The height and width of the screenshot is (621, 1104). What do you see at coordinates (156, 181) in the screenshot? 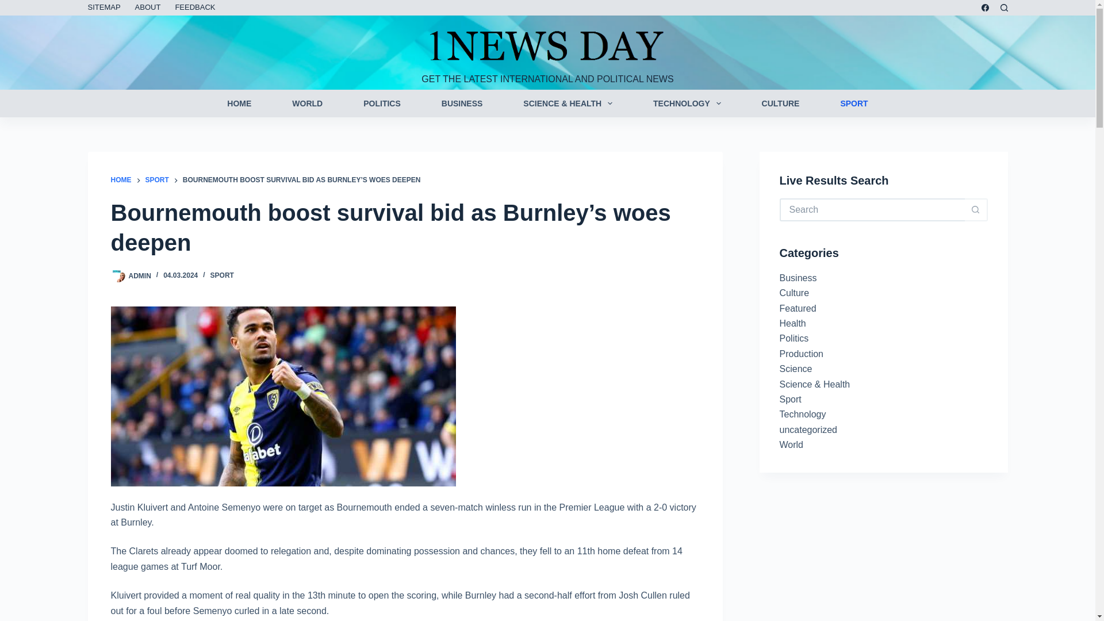
I see `SPORT` at bounding box center [156, 181].